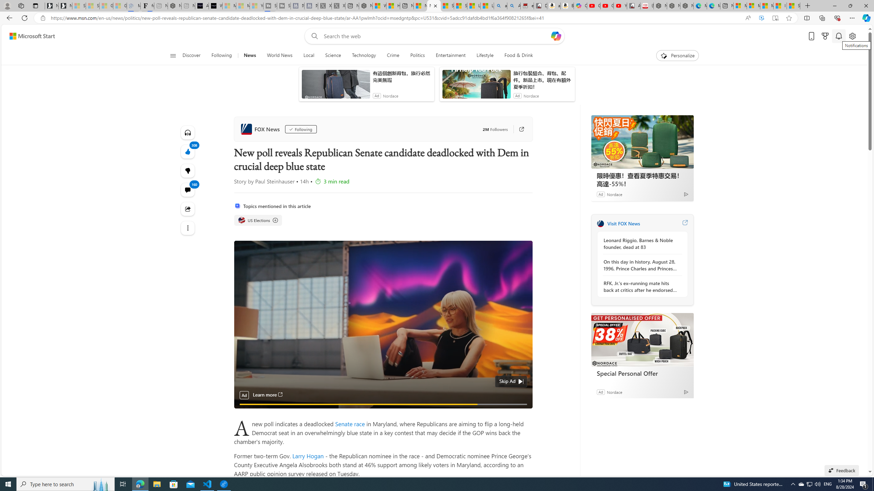  What do you see at coordinates (188, 190) in the screenshot?
I see `View comments 160 Comment` at bounding box center [188, 190].